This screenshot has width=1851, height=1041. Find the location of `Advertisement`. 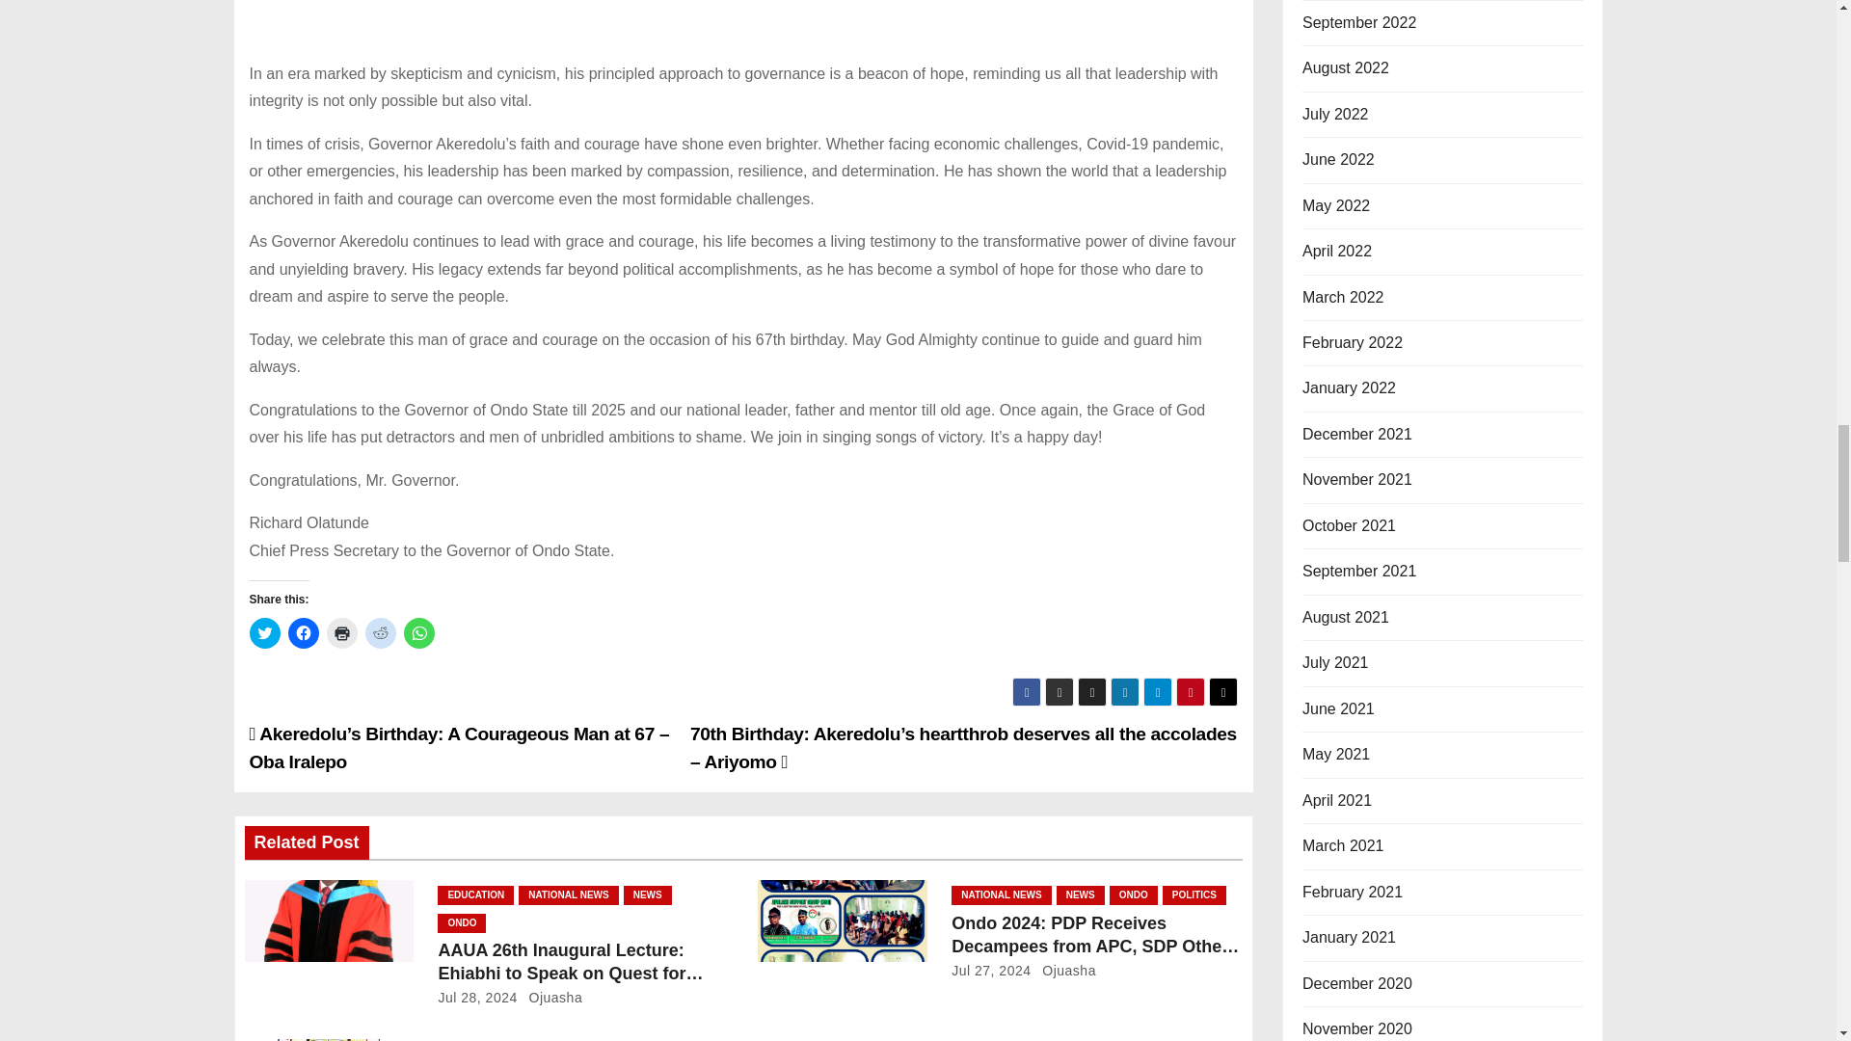

Advertisement is located at coordinates (742, 30).